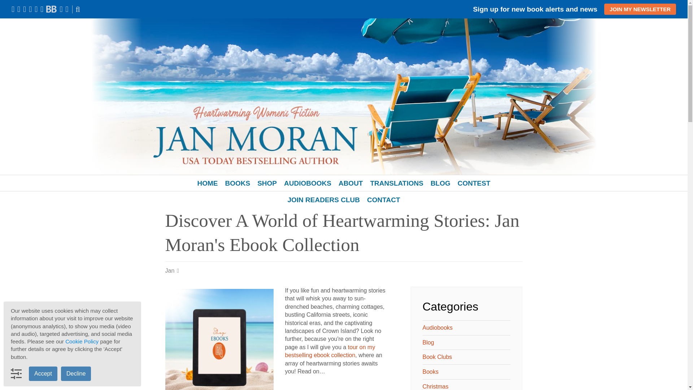 The width and height of the screenshot is (693, 390). I want to click on TRANSLATIONS, so click(396, 183).